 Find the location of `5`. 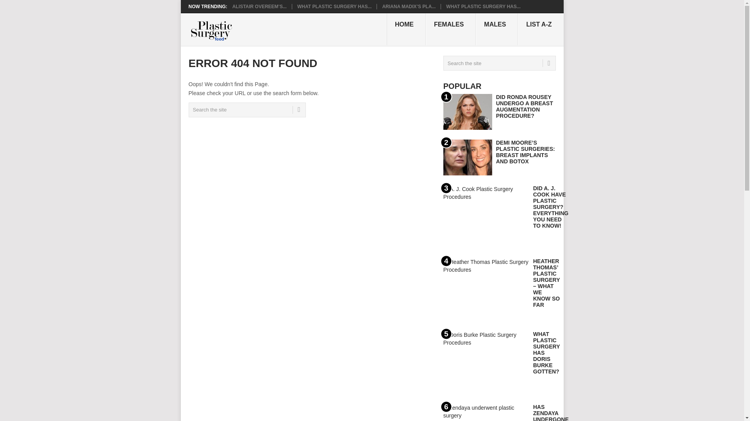

5 is located at coordinates (486, 362).